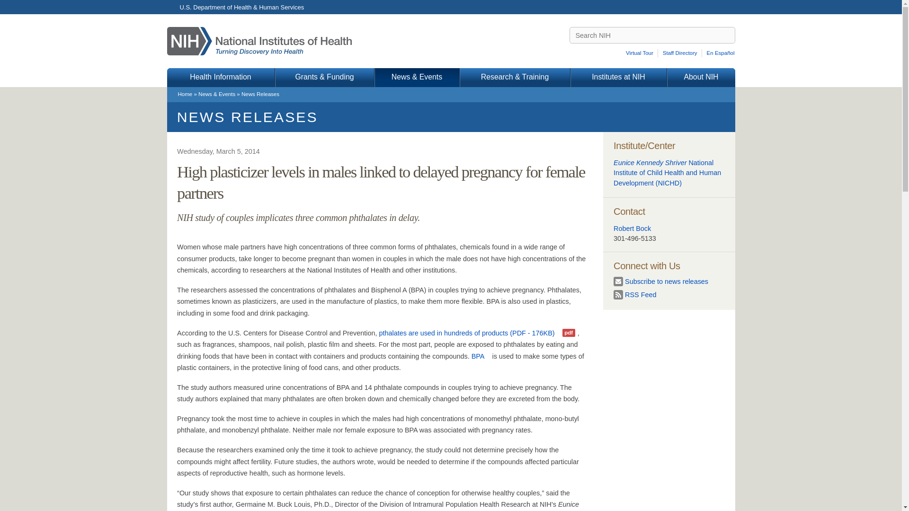  Describe the element at coordinates (681, 53) in the screenshot. I see `Staff Directory` at that location.